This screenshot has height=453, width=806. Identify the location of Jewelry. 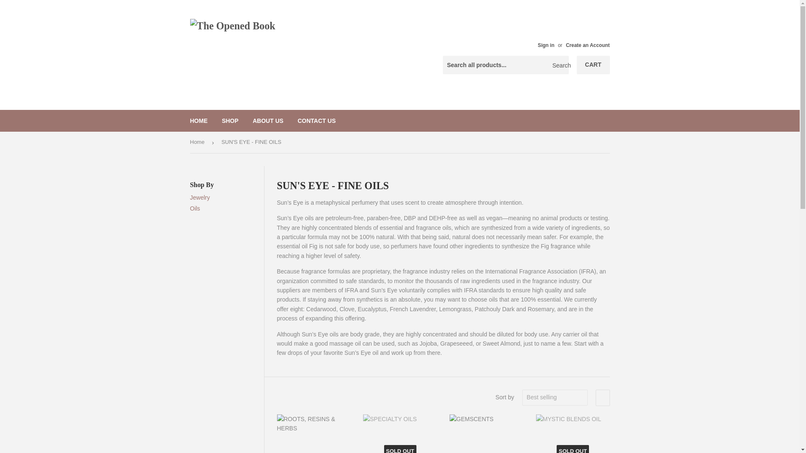
(199, 198).